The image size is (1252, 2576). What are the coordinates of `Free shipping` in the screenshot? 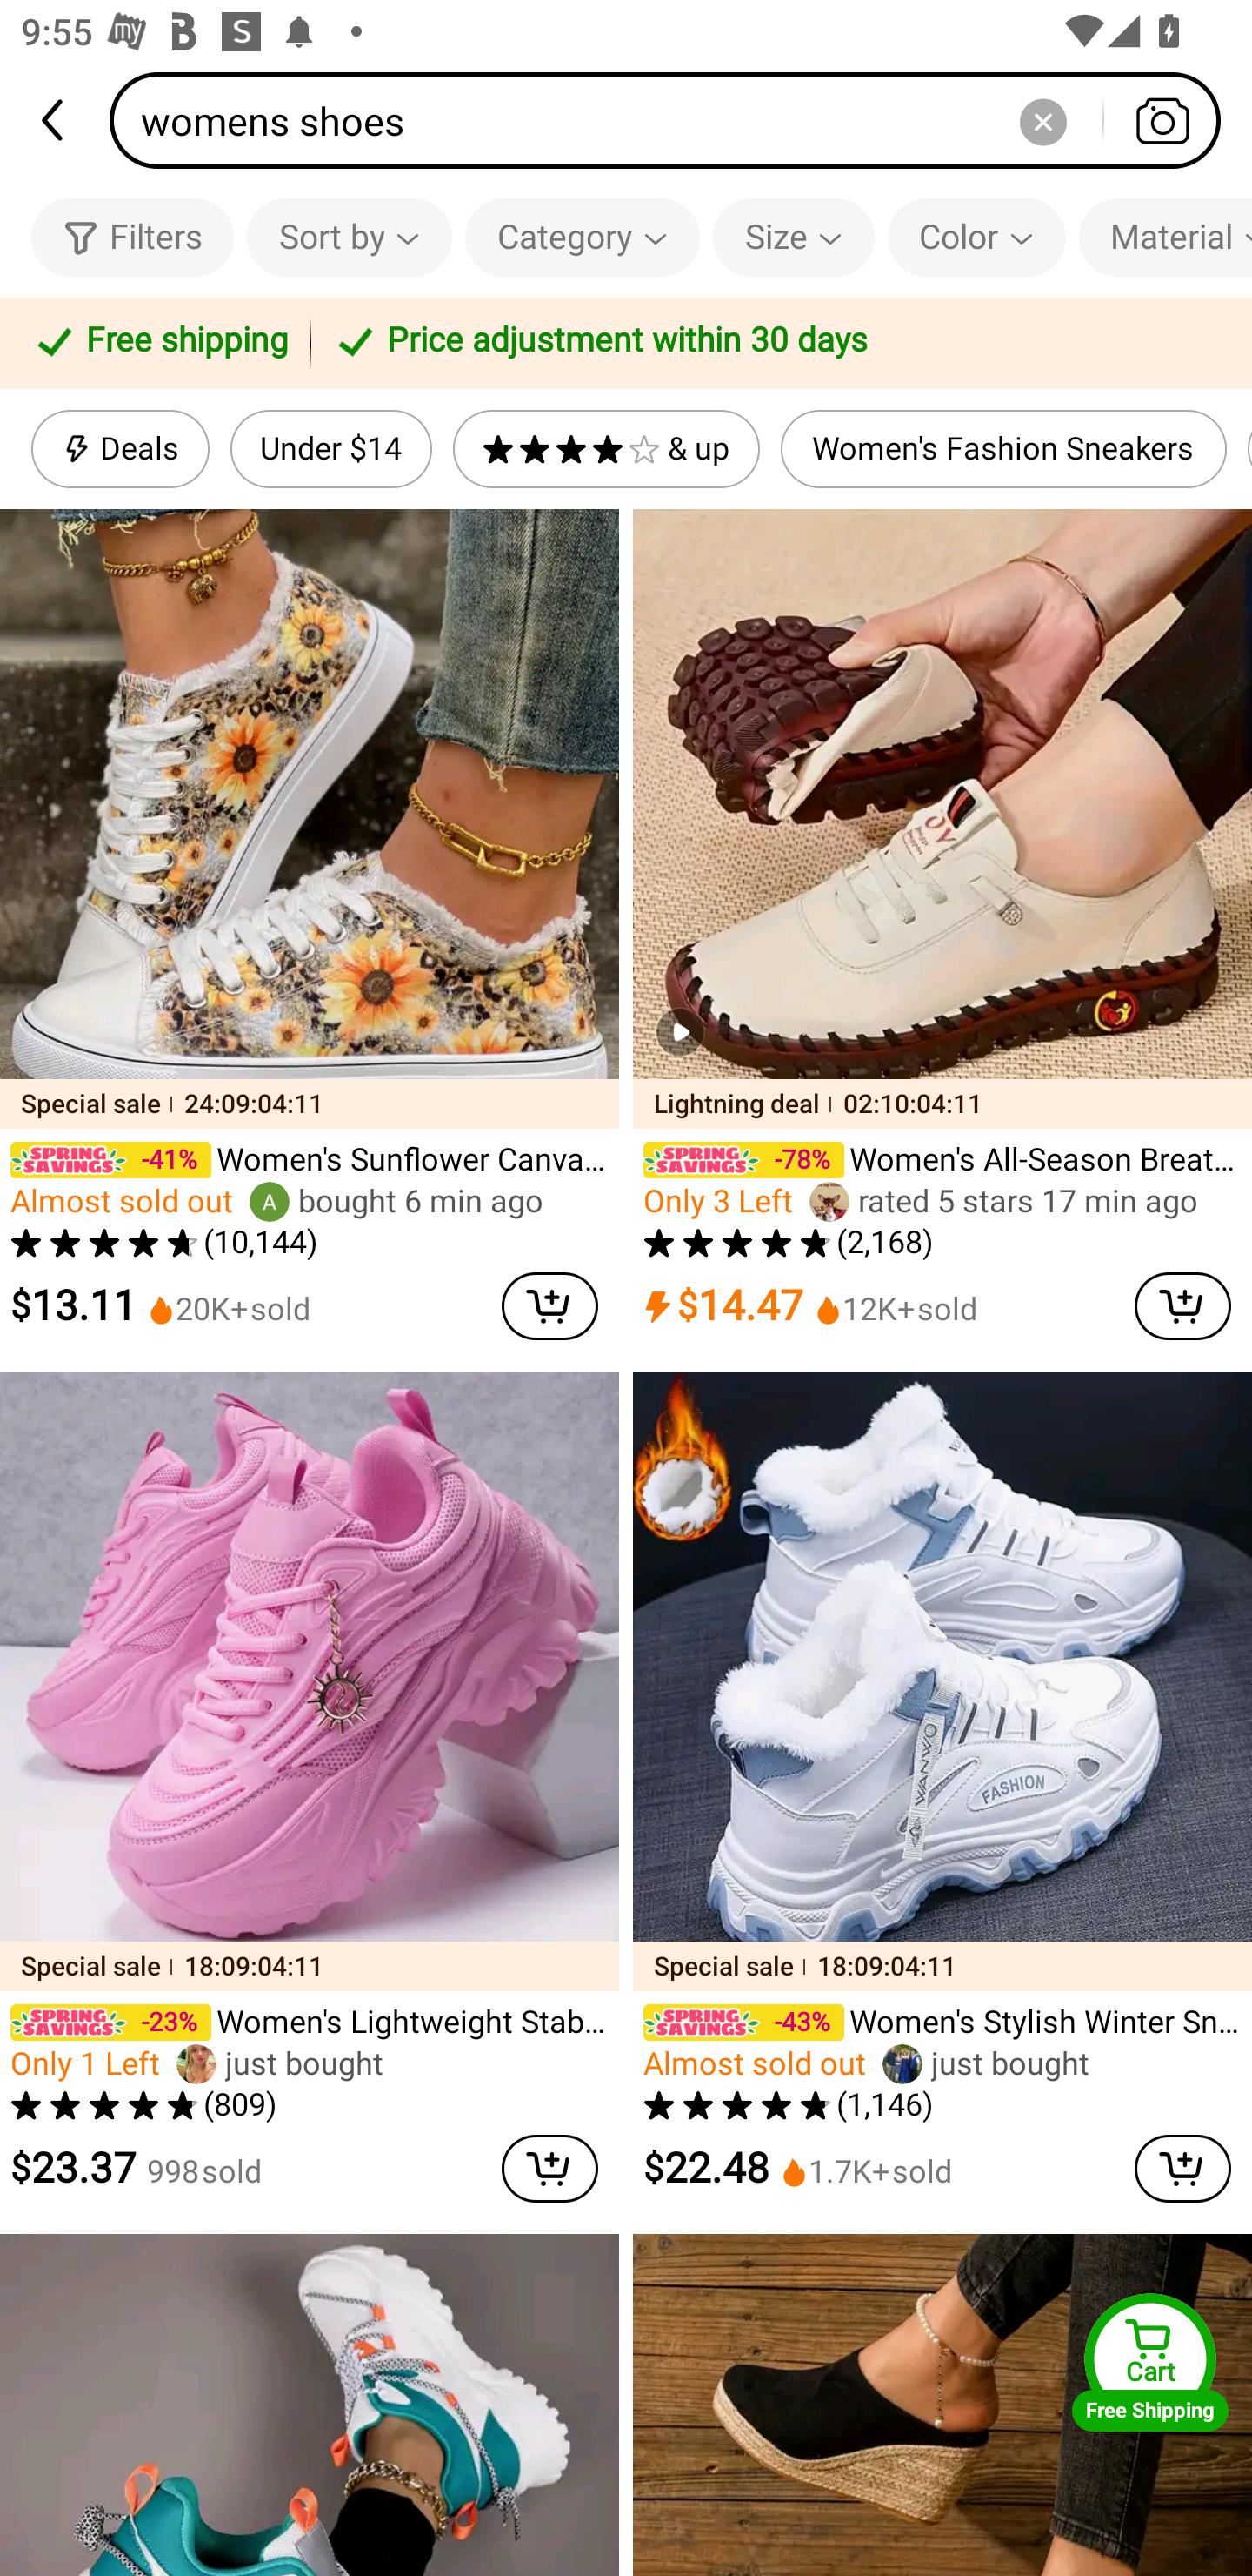 It's located at (160, 343).